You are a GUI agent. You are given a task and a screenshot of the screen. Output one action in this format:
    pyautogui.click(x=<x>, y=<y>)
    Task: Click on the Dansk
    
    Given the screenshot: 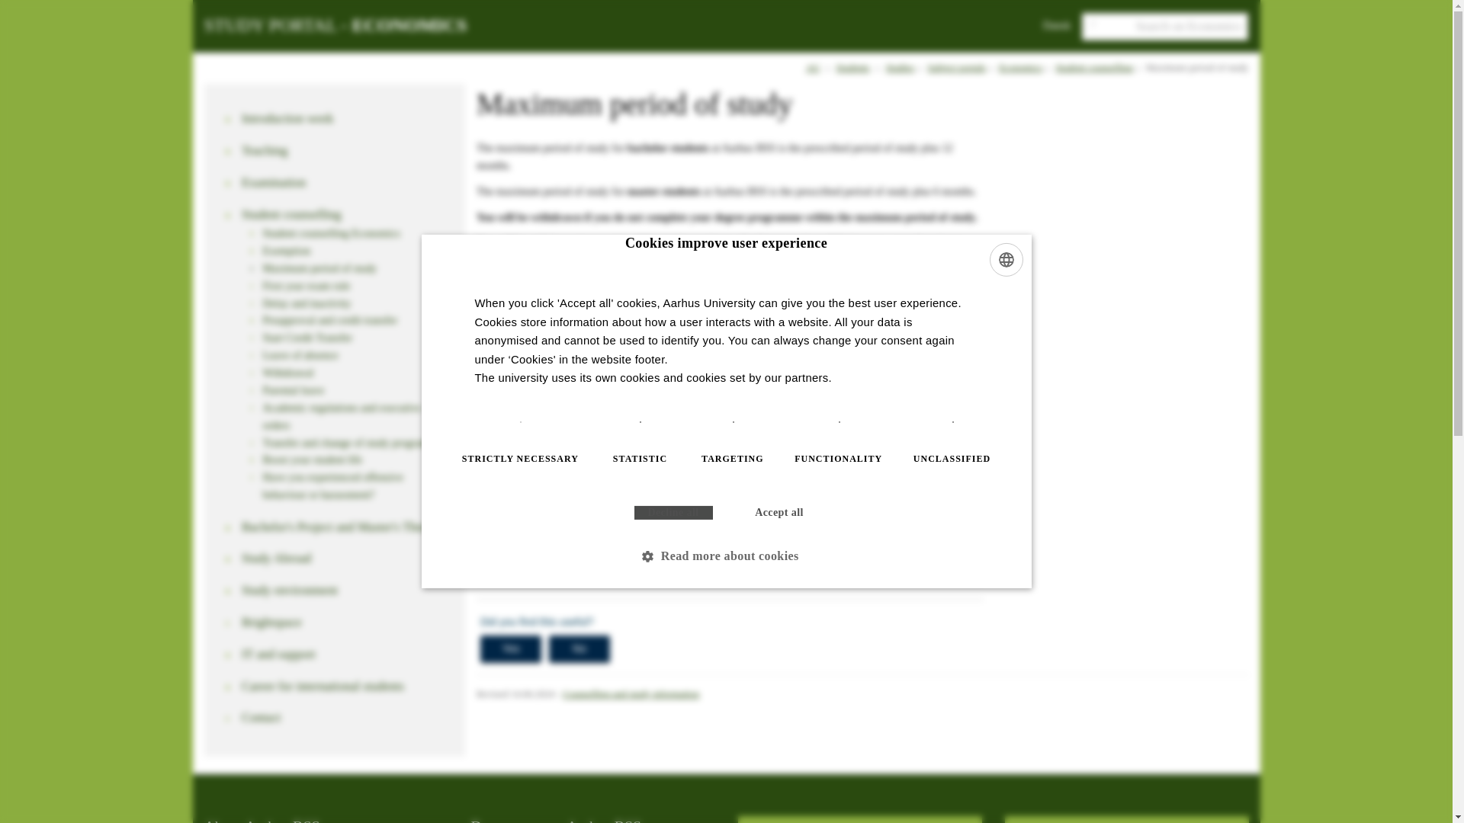 What is the action you would take?
    pyautogui.click(x=1057, y=24)
    